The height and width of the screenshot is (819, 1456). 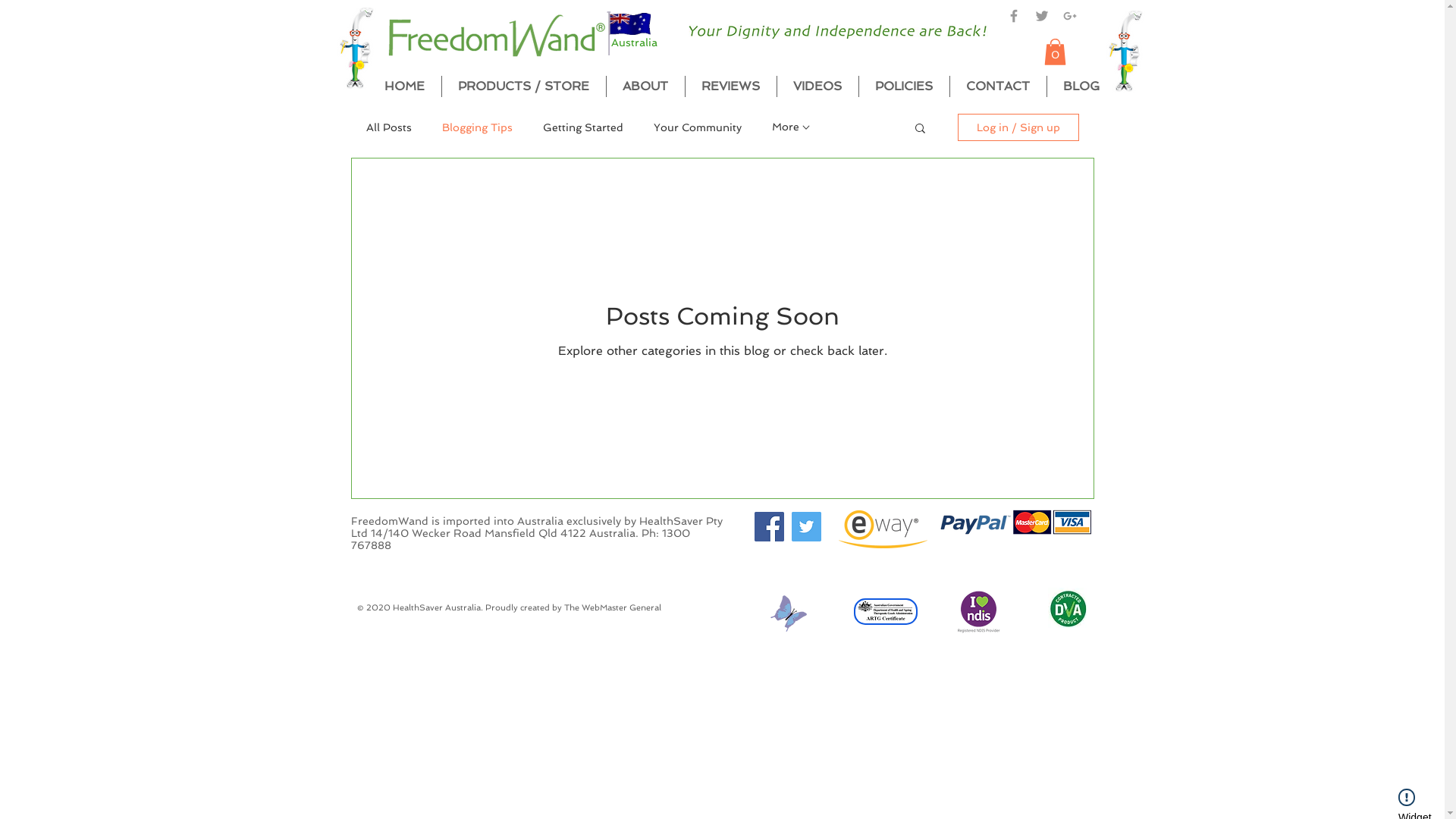 I want to click on All Posts, so click(x=388, y=127).